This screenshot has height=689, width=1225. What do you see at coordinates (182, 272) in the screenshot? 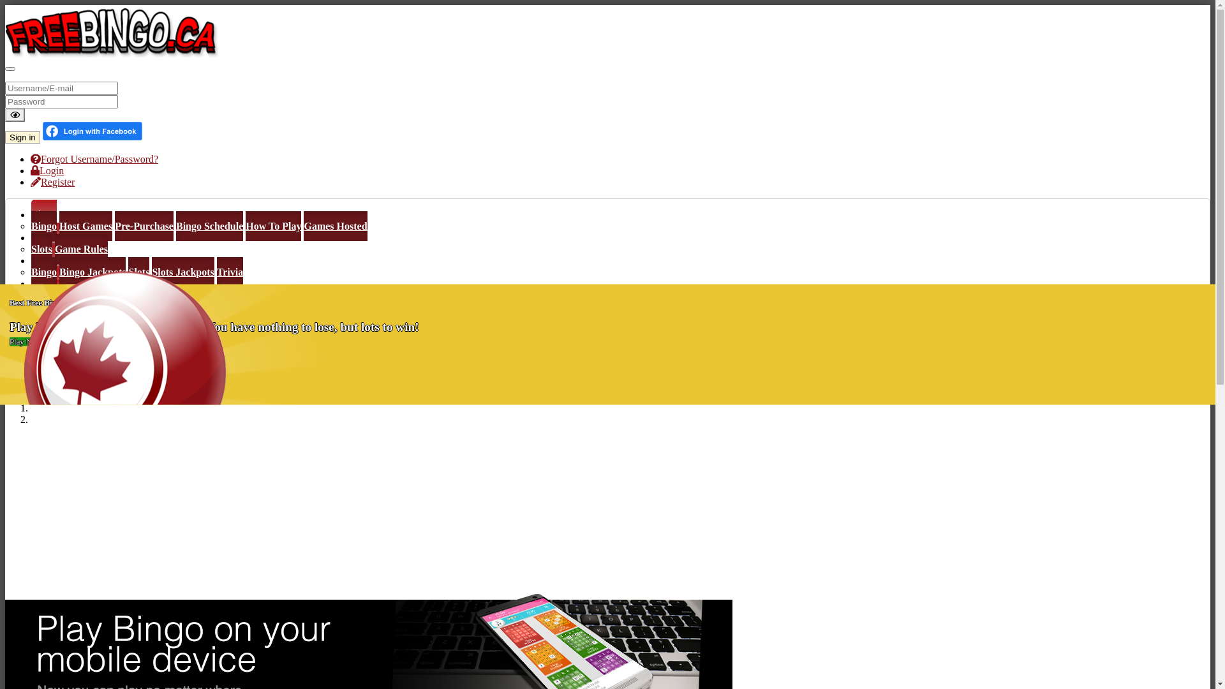
I see `Slots Jackpots` at bounding box center [182, 272].